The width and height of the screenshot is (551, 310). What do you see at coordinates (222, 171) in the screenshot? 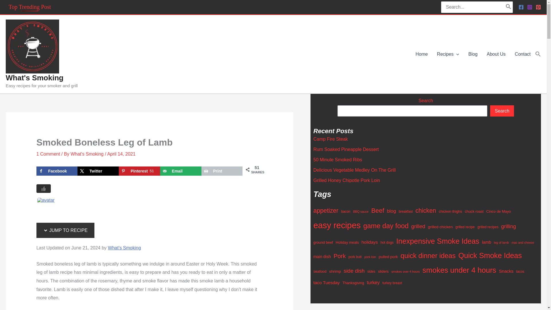
I see `Print this webpage` at bounding box center [222, 171].